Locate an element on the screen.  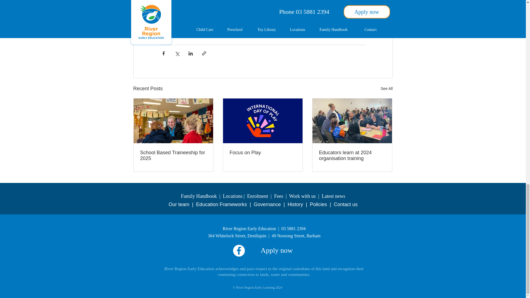
School Based Traineeship for 2025 is located at coordinates (173, 156).